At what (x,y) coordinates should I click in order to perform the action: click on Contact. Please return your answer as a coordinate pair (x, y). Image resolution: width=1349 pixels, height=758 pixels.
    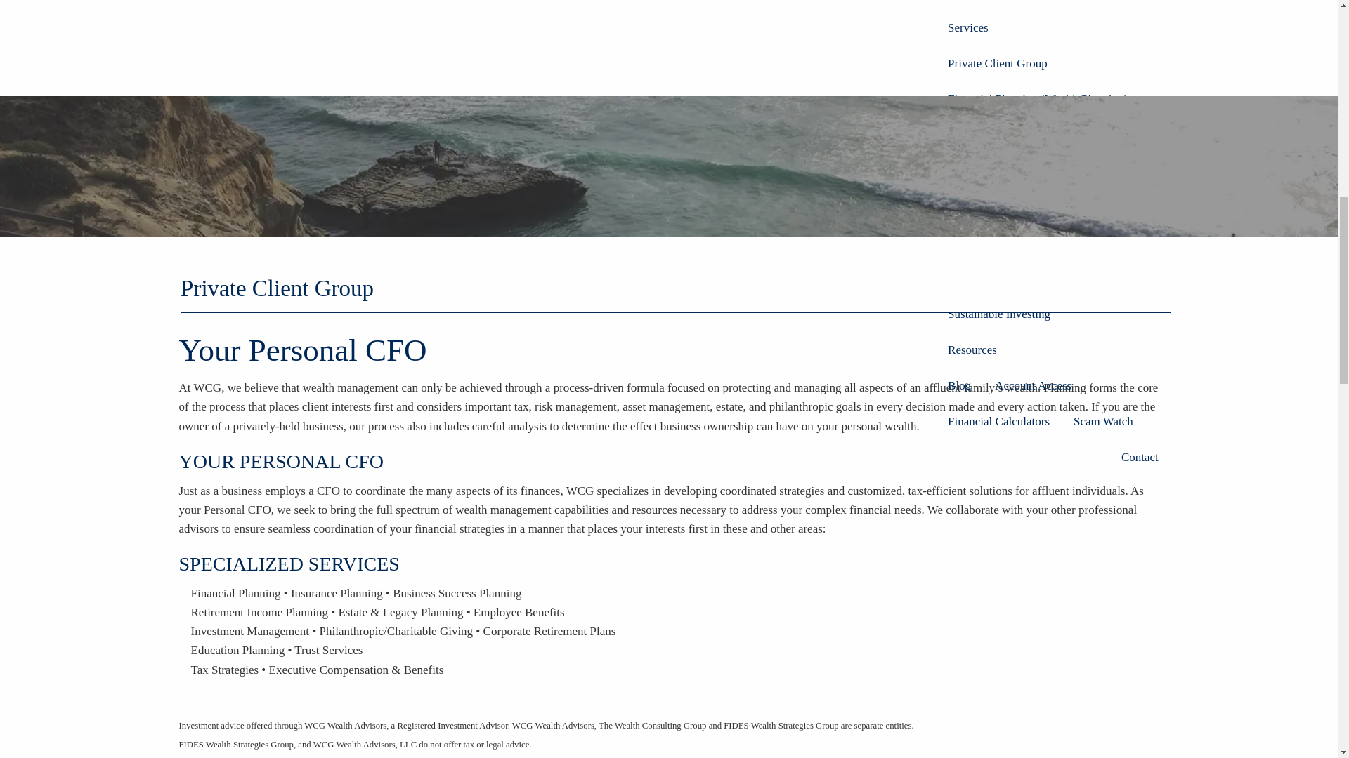
    Looking at the image, I should click on (1140, 458).